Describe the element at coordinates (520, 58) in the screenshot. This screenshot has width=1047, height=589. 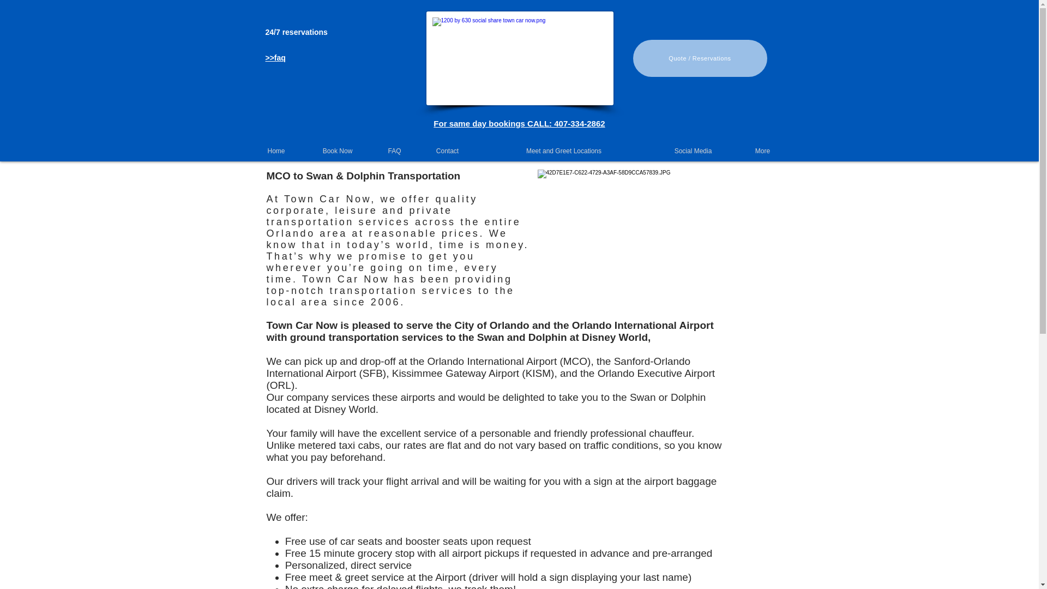
I see `town-car-now-orlando-limo-service.jpg` at that location.